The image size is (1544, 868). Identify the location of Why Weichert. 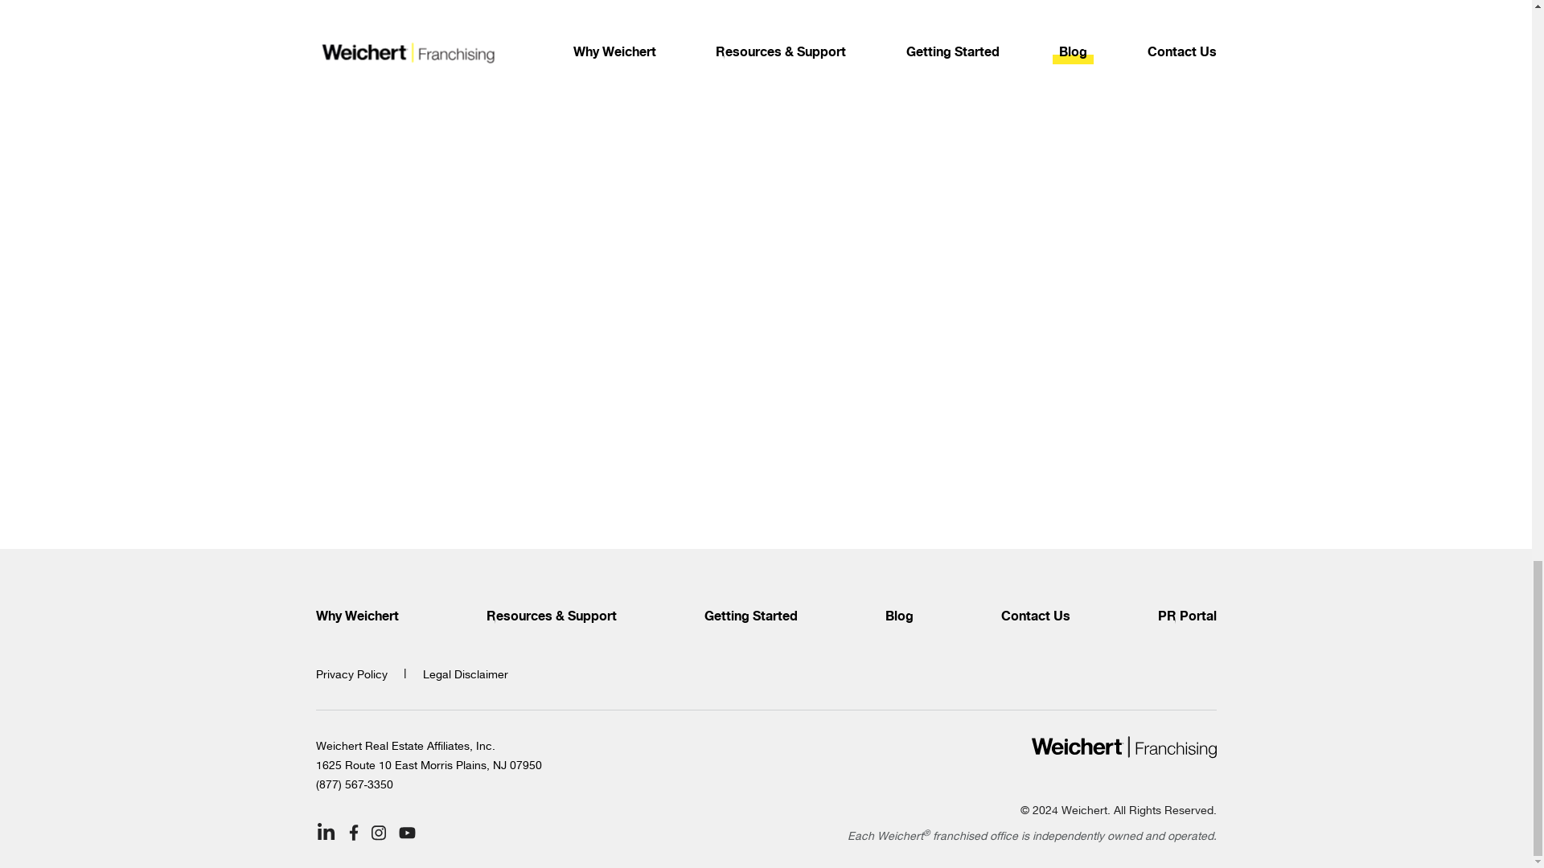
(356, 616).